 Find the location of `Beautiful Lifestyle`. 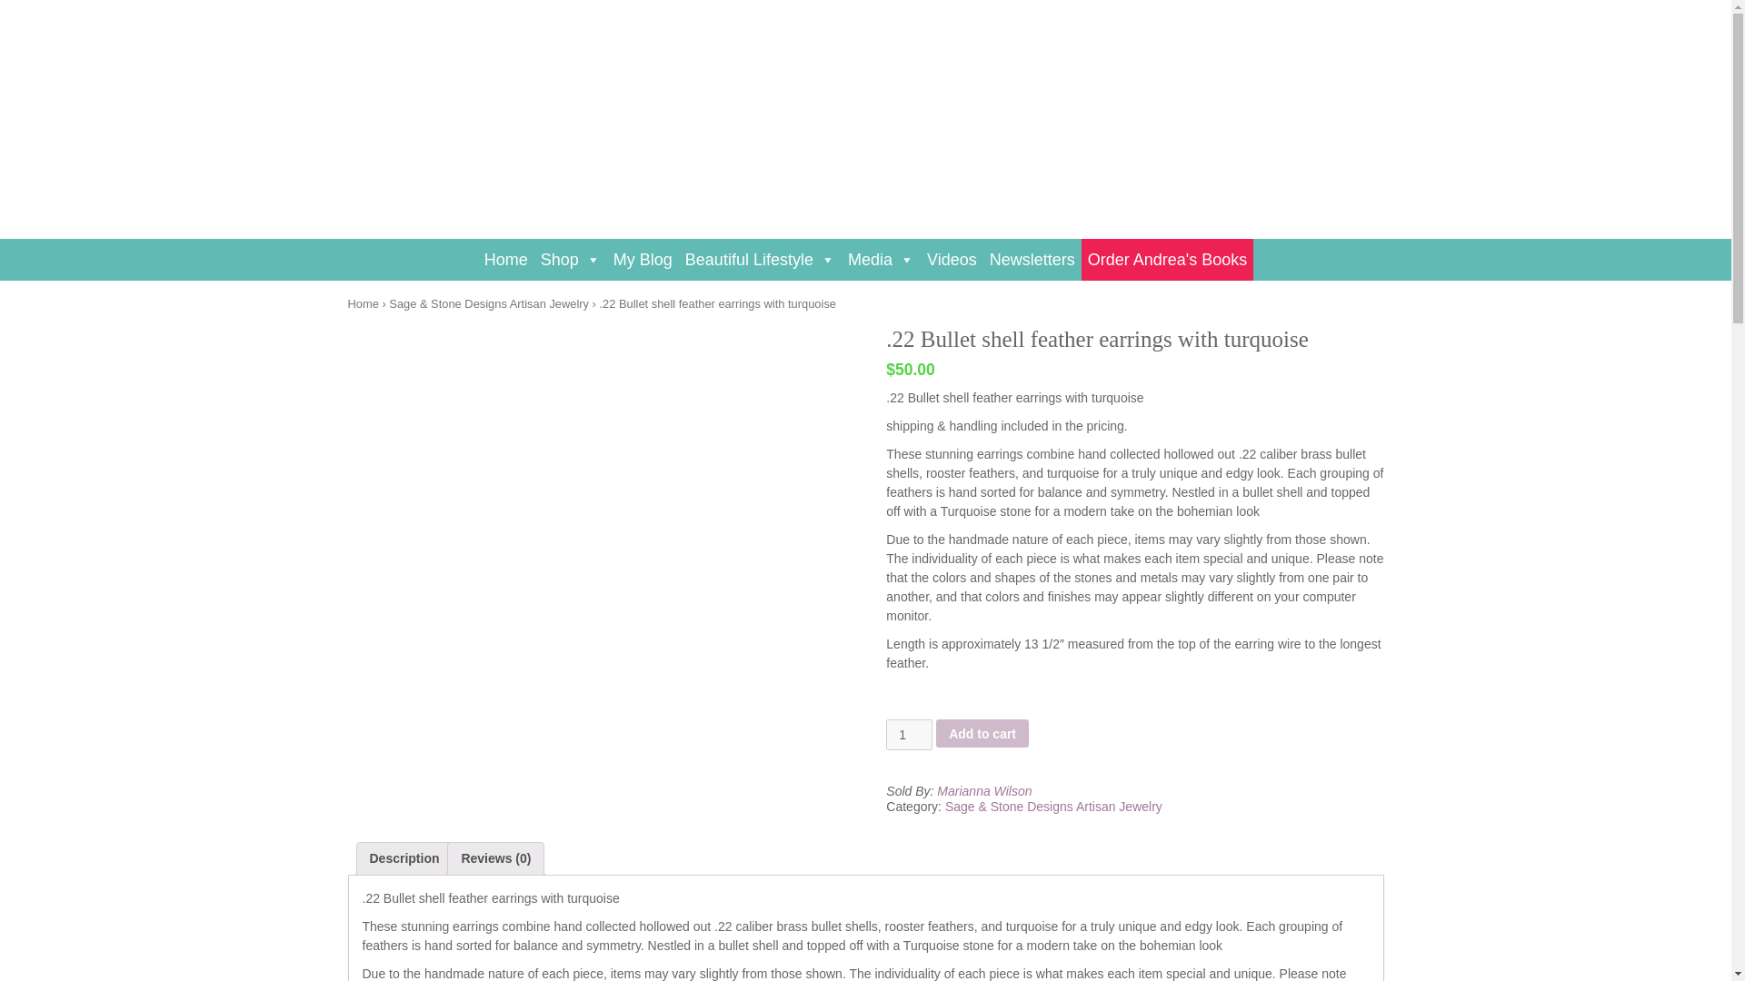

Beautiful Lifestyle is located at coordinates (760, 258).